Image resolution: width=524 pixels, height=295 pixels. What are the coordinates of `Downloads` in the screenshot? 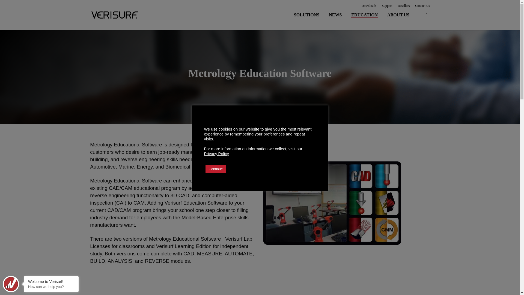 It's located at (369, 5).